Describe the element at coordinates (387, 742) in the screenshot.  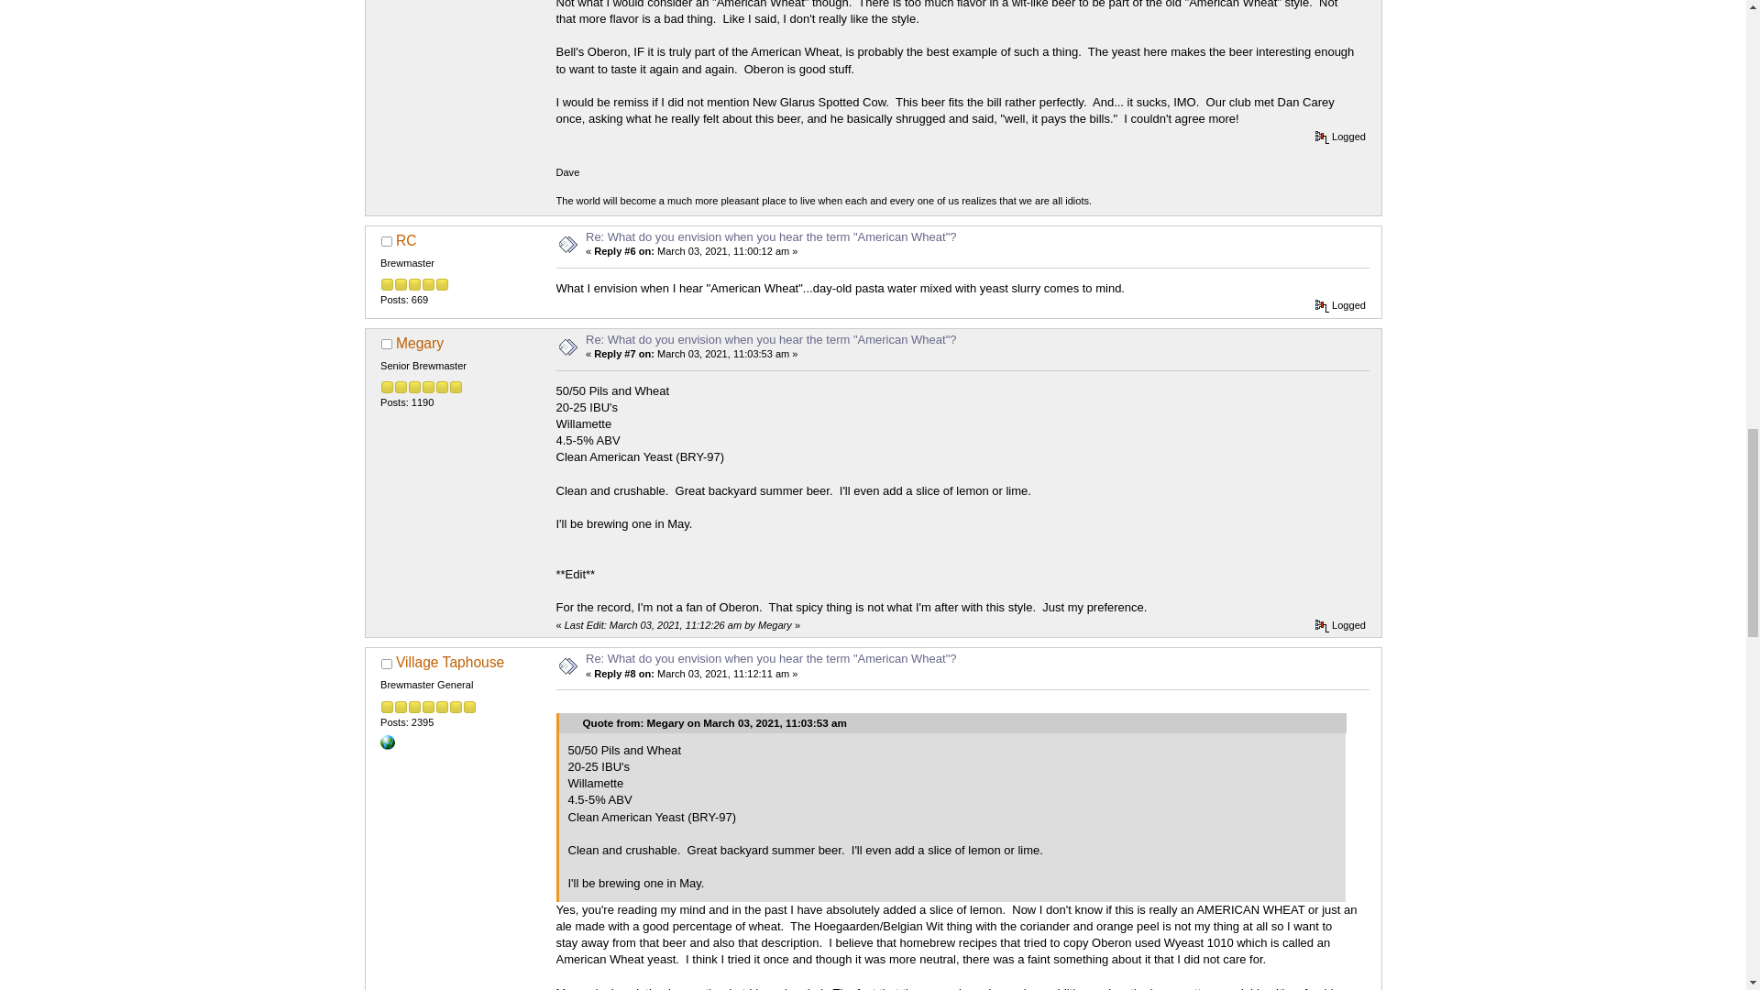
I see `The new Mayfair Court Brewhouse` at that location.